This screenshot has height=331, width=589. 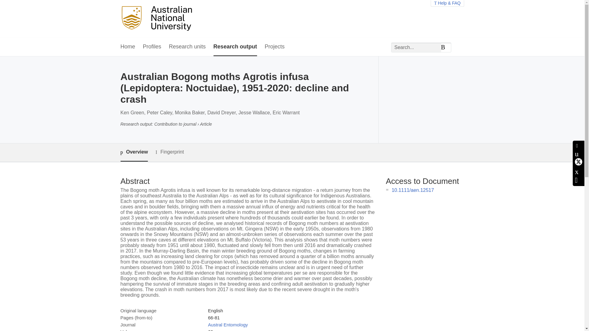 What do you see at coordinates (235, 47) in the screenshot?
I see `Research output` at bounding box center [235, 47].